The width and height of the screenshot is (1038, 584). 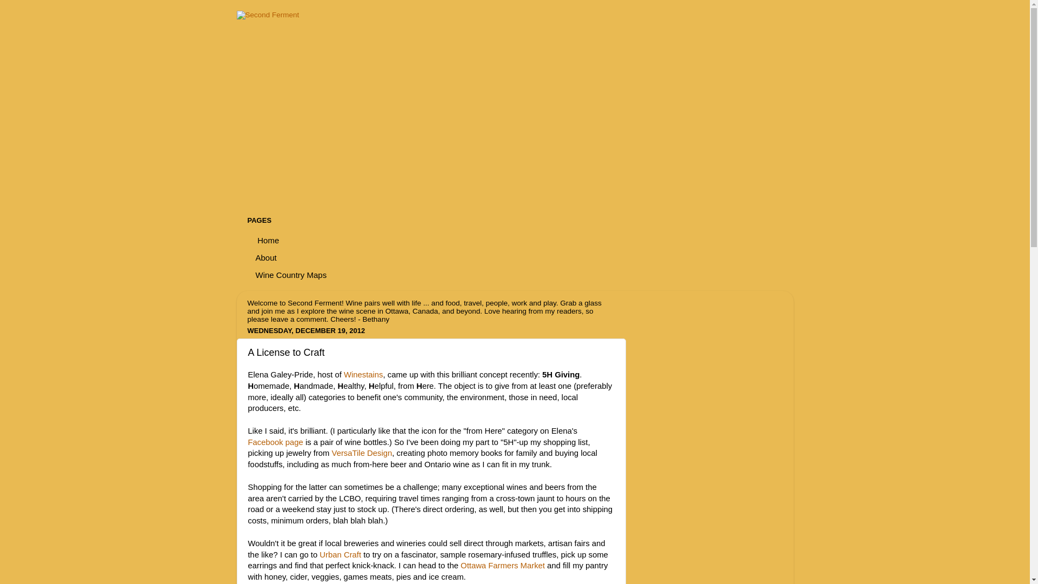 I want to click on Home, so click(x=268, y=240).